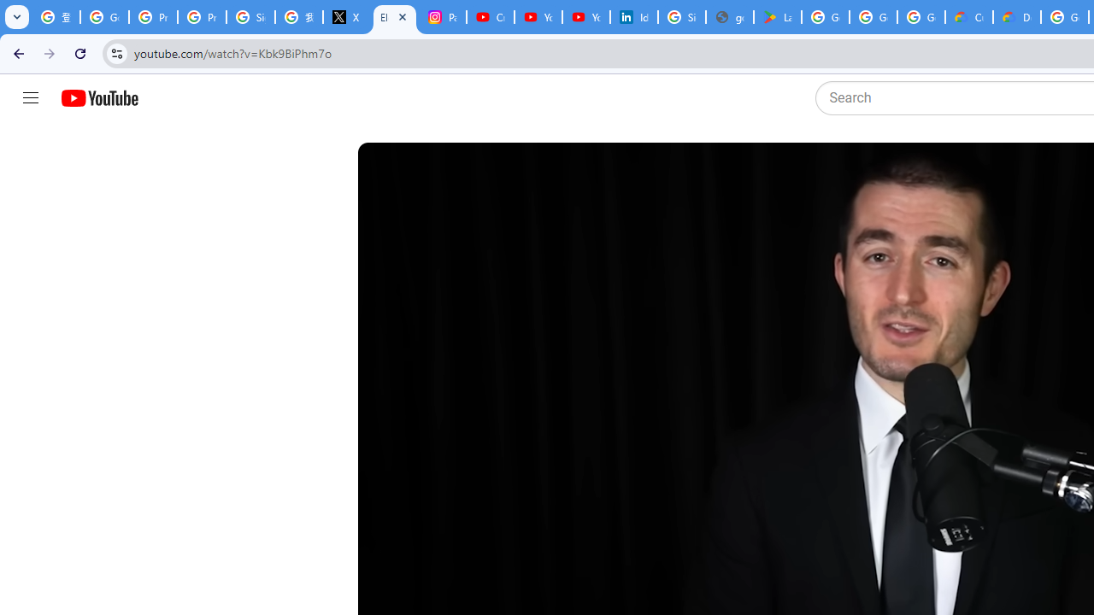 The height and width of the screenshot is (615, 1094). What do you see at coordinates (202, 17) in the screenshot?
I see `Privacy Help Center - Policies Help` at bounding box center [202, 17].